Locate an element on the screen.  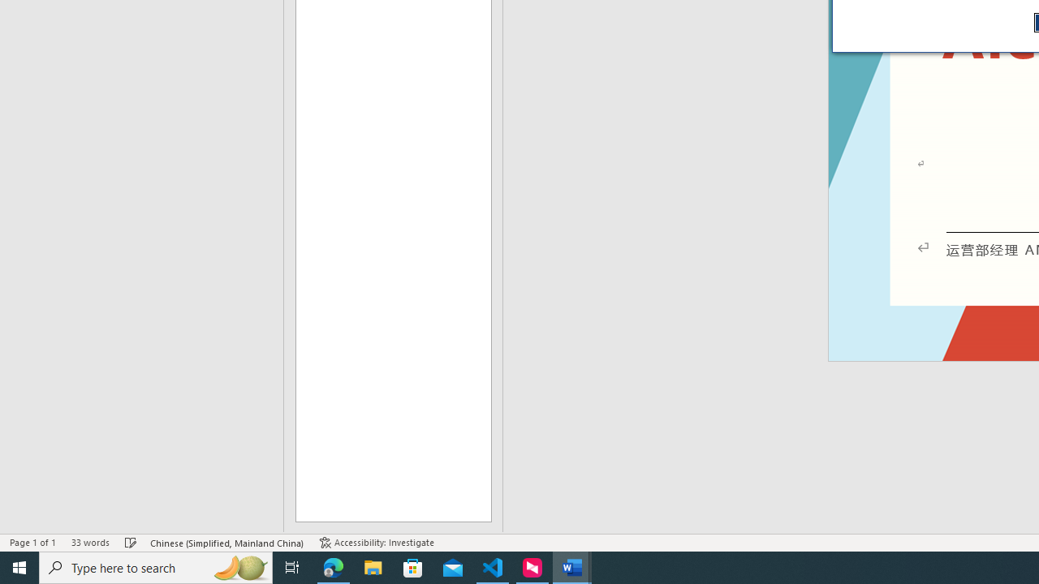
Start is located at coordinates (19, 568).